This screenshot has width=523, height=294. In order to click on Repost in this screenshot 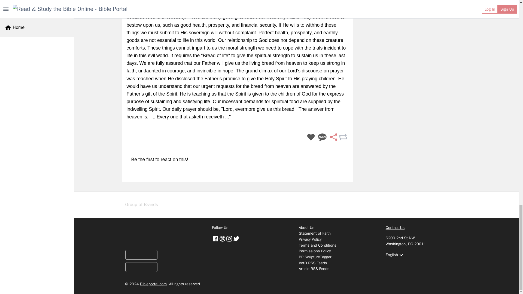, I will do `click(343, 137)`.